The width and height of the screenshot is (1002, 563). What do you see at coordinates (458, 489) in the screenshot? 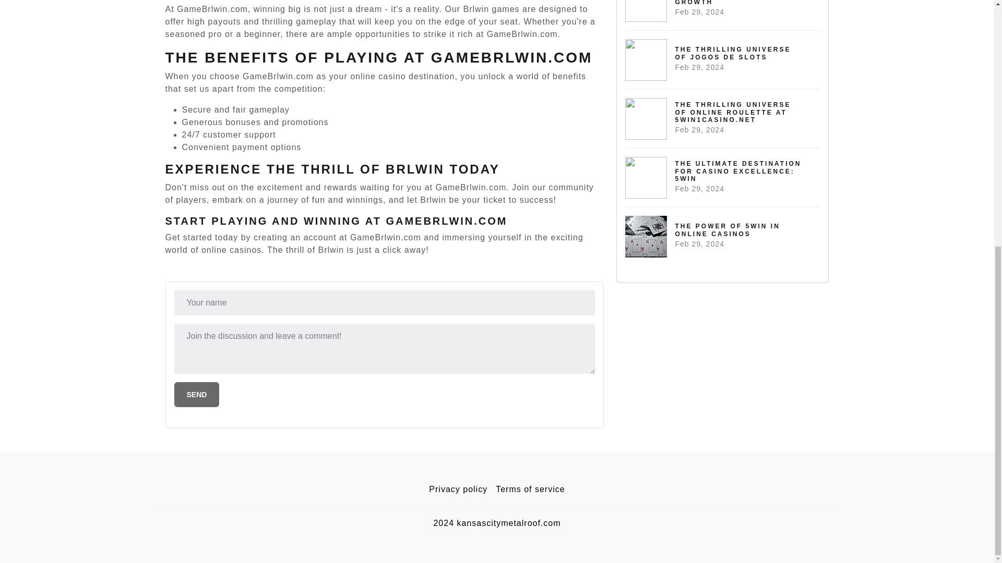
I see `Privacy policy` at bounding box center [458, 489].